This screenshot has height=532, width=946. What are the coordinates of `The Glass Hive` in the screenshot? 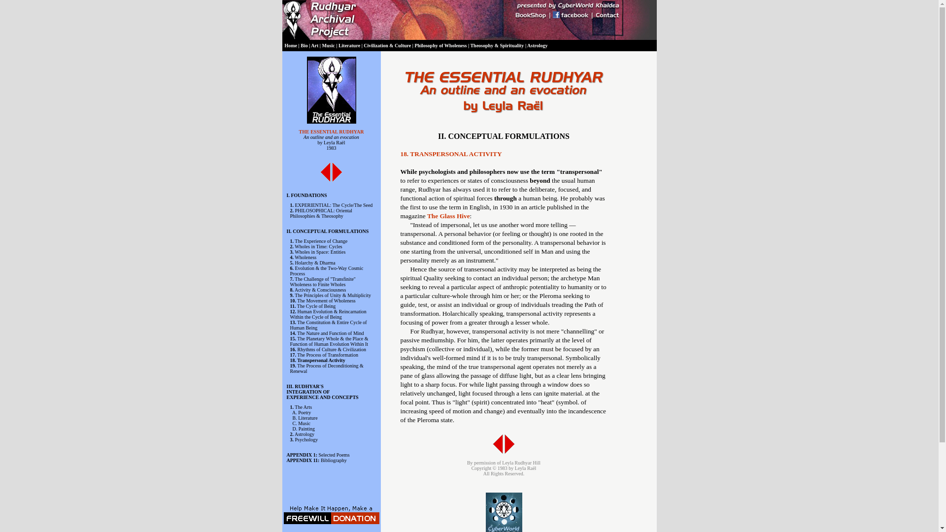 It's located at (448, 216).